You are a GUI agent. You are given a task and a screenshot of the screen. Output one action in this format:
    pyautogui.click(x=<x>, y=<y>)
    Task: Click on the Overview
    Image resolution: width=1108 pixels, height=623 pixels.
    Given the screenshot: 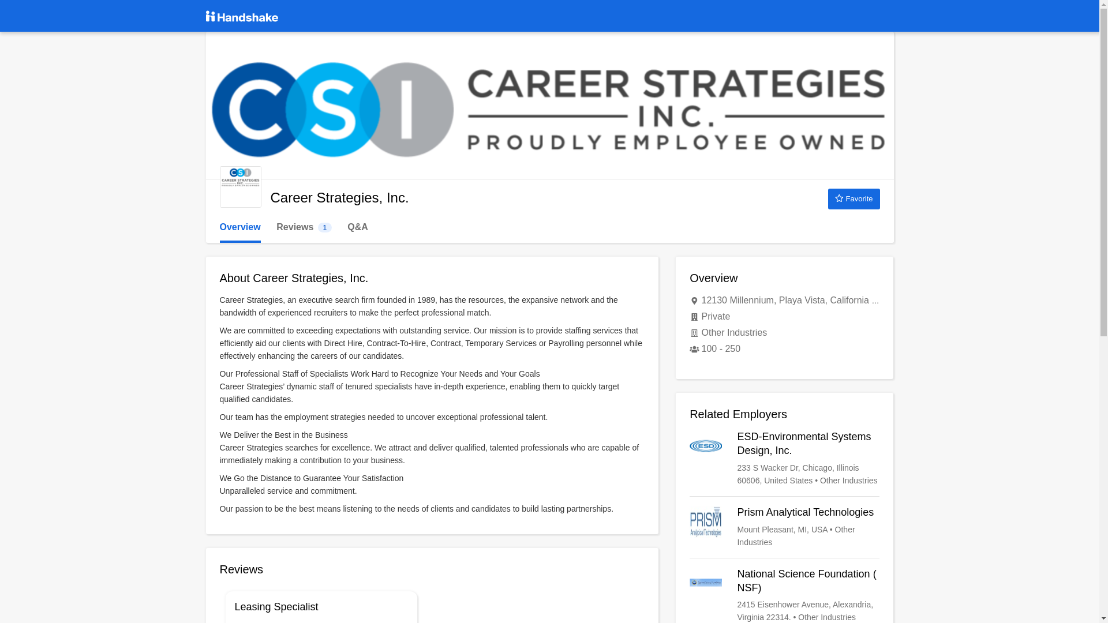 What is the action you would take?
    pyautogui.click(x=784, y=458)
    